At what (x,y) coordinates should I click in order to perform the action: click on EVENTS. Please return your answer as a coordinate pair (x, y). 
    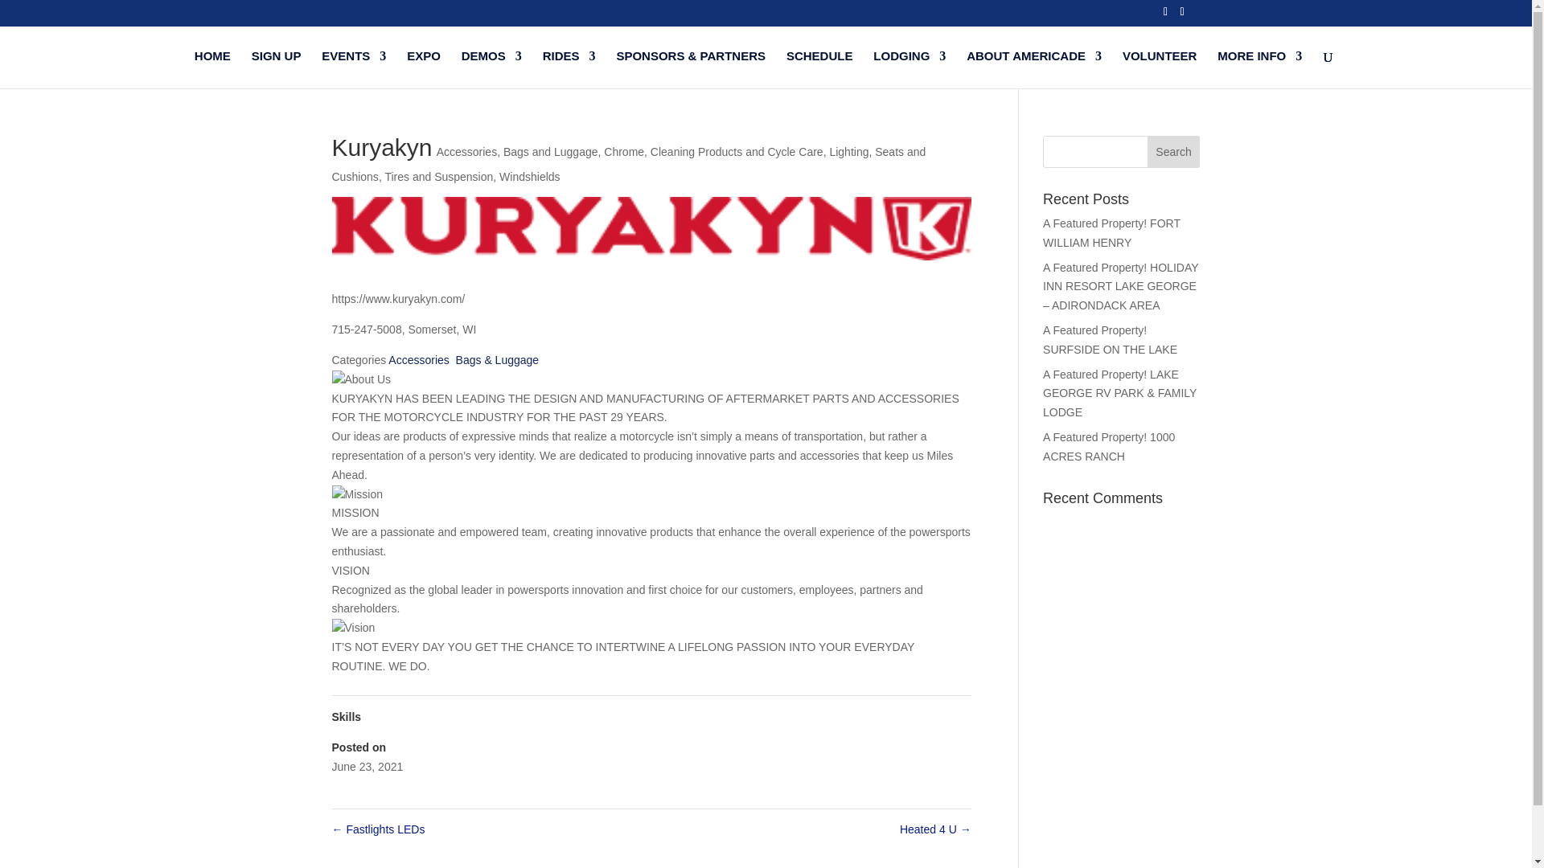
    Looking at the image, I should click on (354, 69).